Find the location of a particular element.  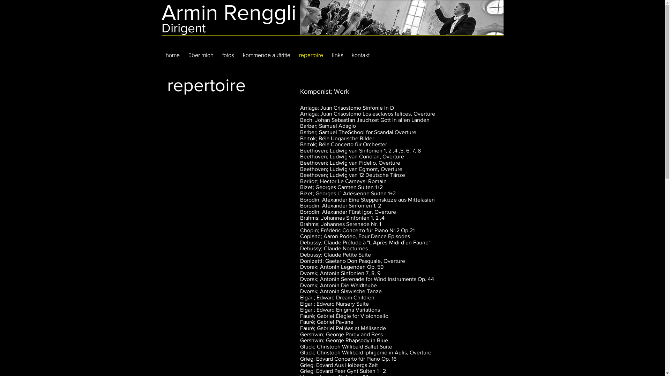

repertoire is located at coordinates (311, 55).